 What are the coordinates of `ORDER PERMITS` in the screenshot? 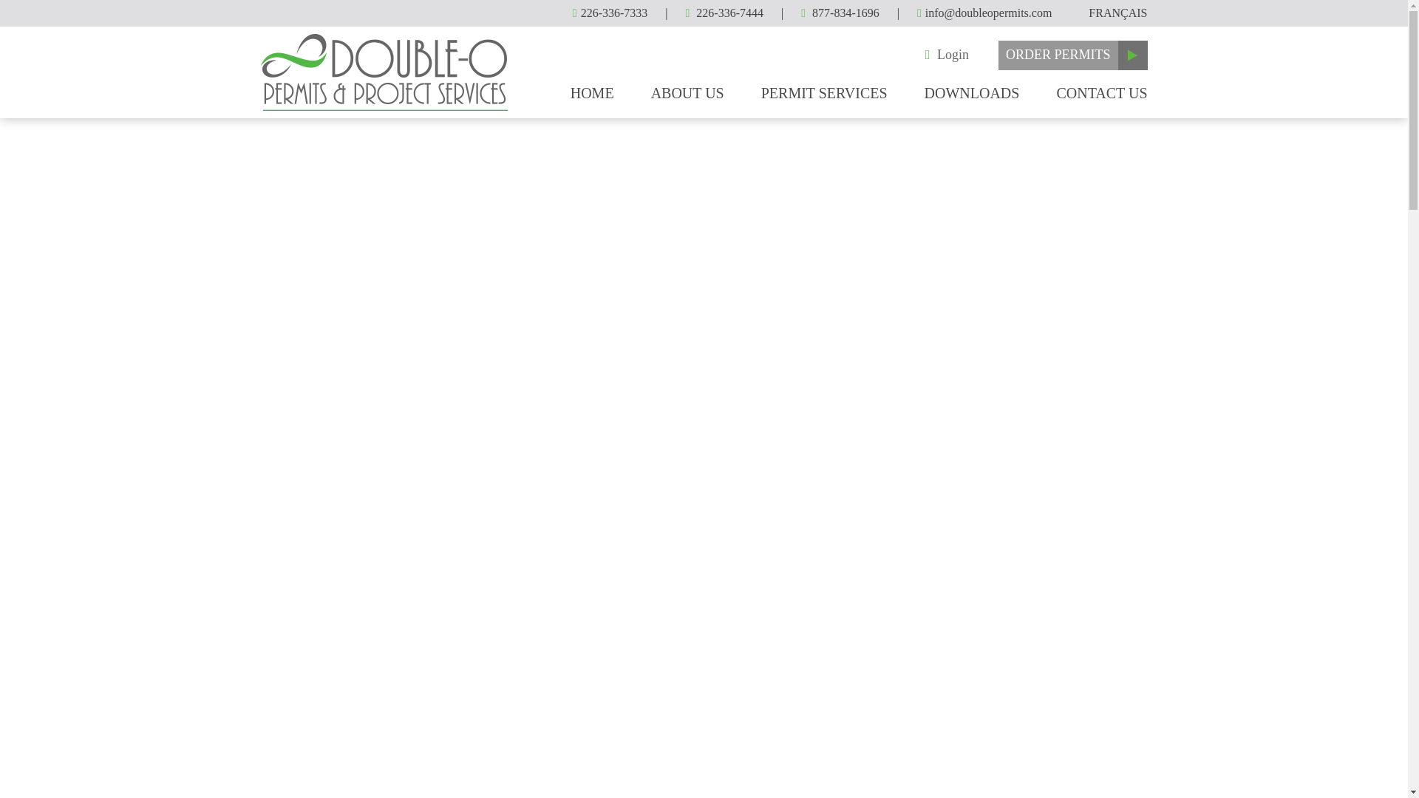 It's located at (1058, 55).